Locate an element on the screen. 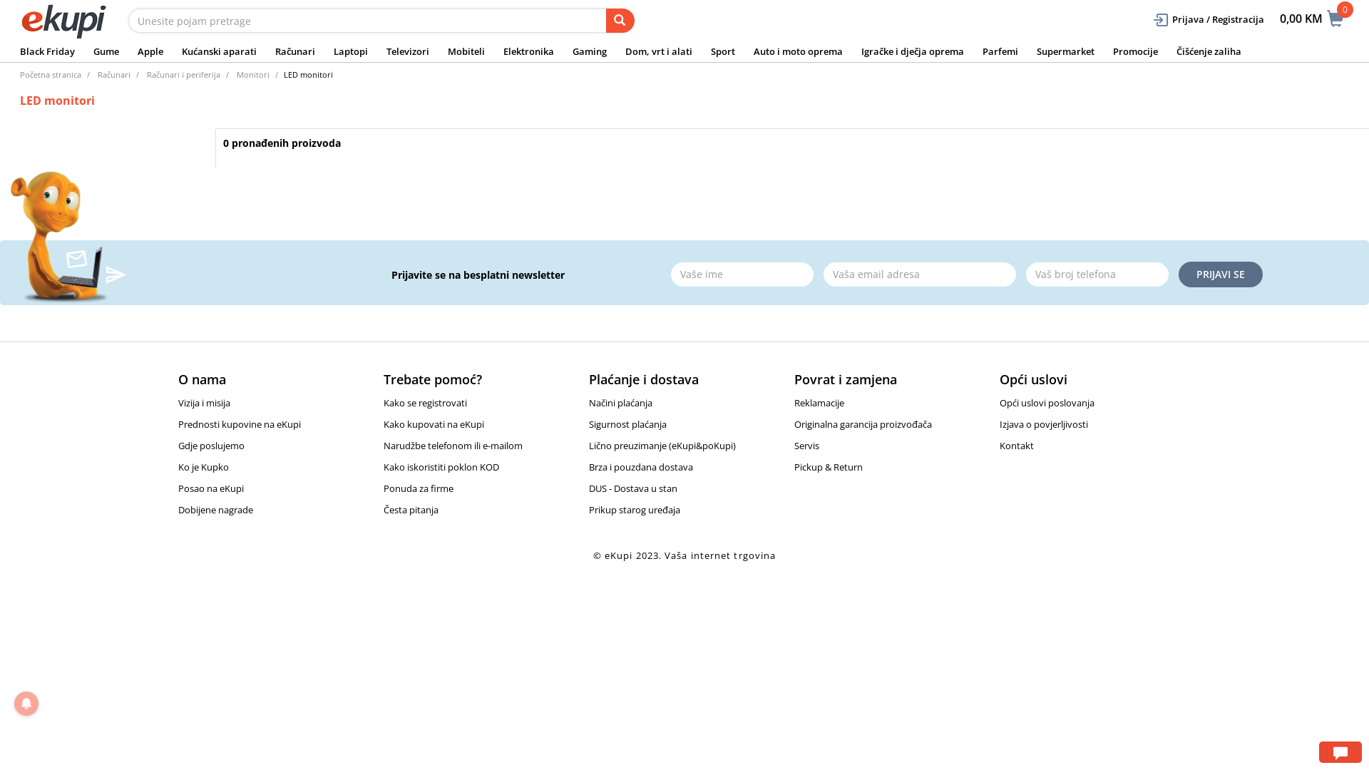  Brza i pouzdana dostava is located at coordinates (641, 467).